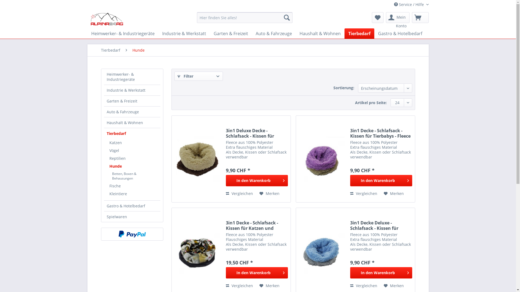  Describe the element at coordinates (257, 181) in the screenshot. I see `In den Warenkorb` at that location.